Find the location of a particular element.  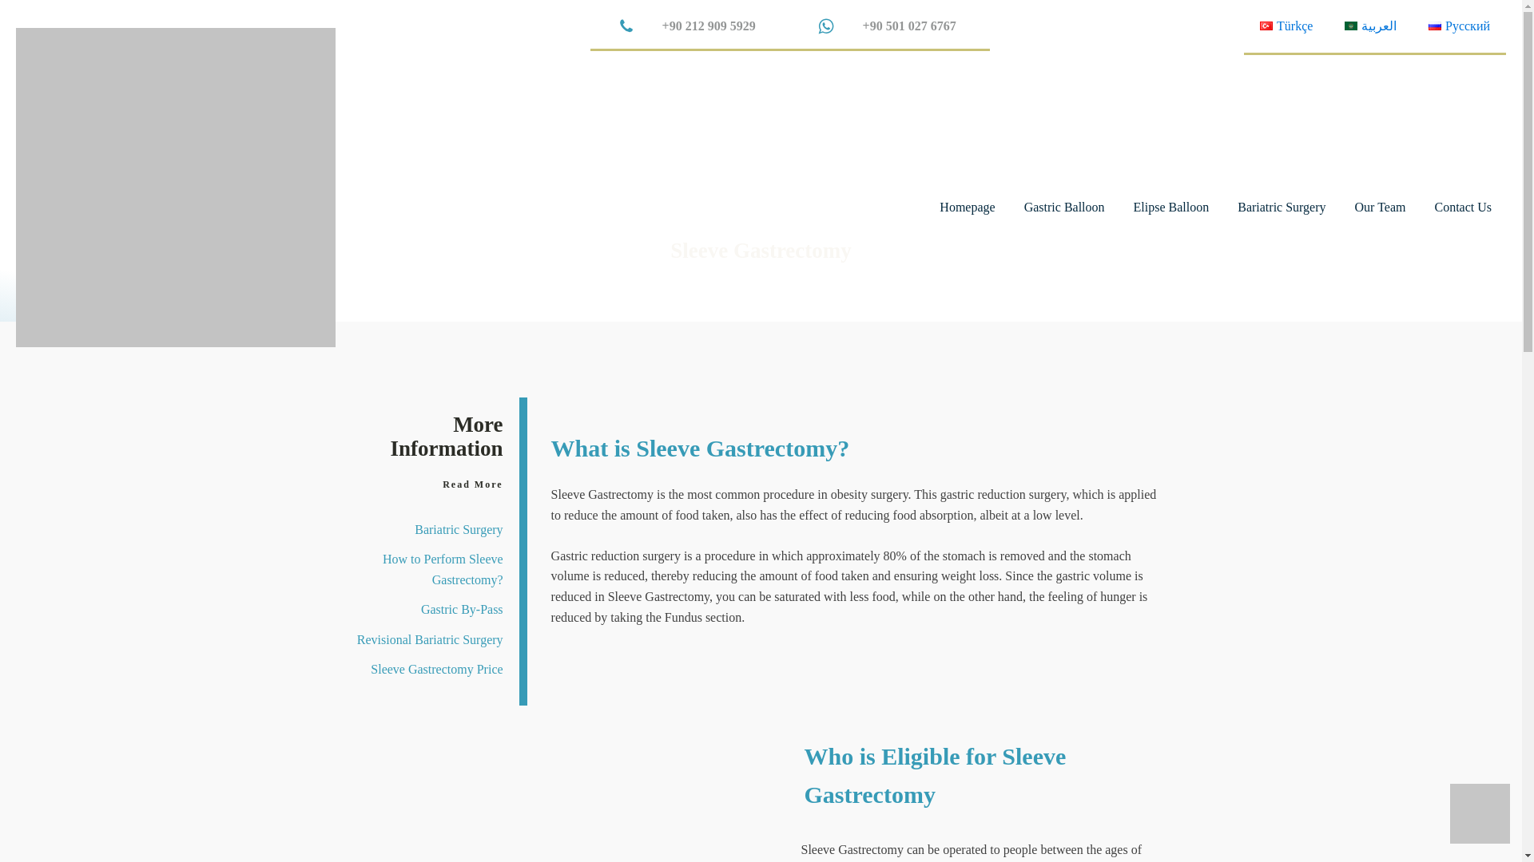

Bariatric Surgery is located at coordinates (459, 529).